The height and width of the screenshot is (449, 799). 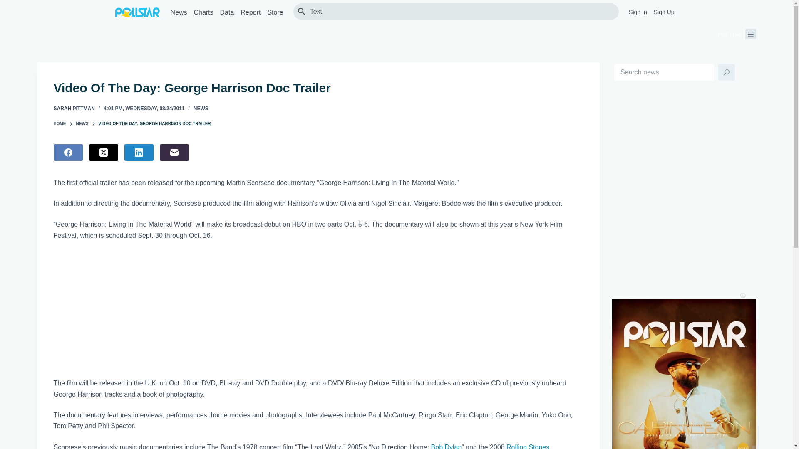 I want to click on Skip to content, so click(x=8, y=4).